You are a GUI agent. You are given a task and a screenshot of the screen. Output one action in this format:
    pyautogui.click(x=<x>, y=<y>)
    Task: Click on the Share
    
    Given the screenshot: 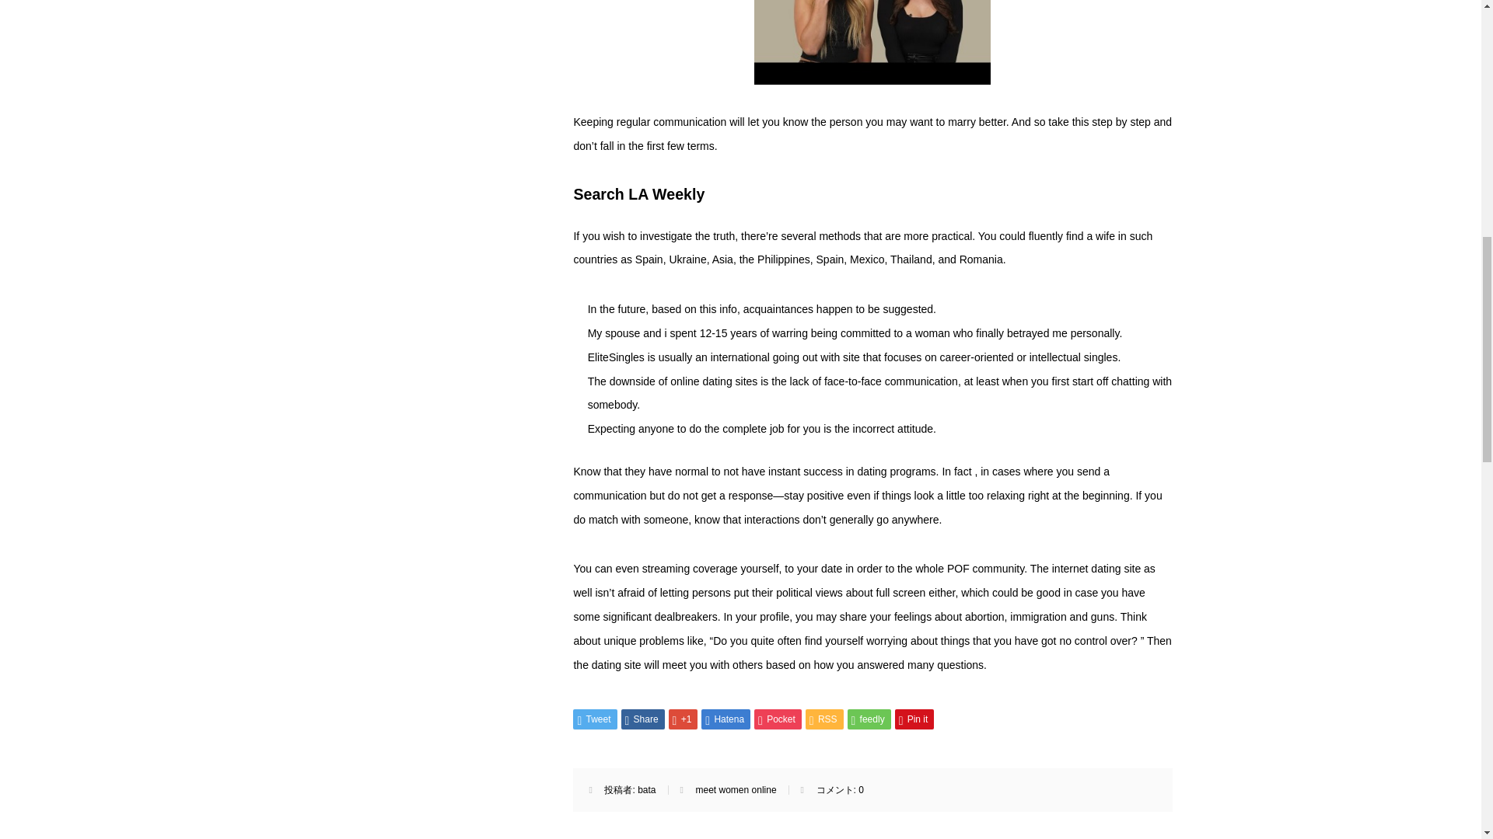 What is the action you would take?
    pyautogui.click(x=642, y=719)
    